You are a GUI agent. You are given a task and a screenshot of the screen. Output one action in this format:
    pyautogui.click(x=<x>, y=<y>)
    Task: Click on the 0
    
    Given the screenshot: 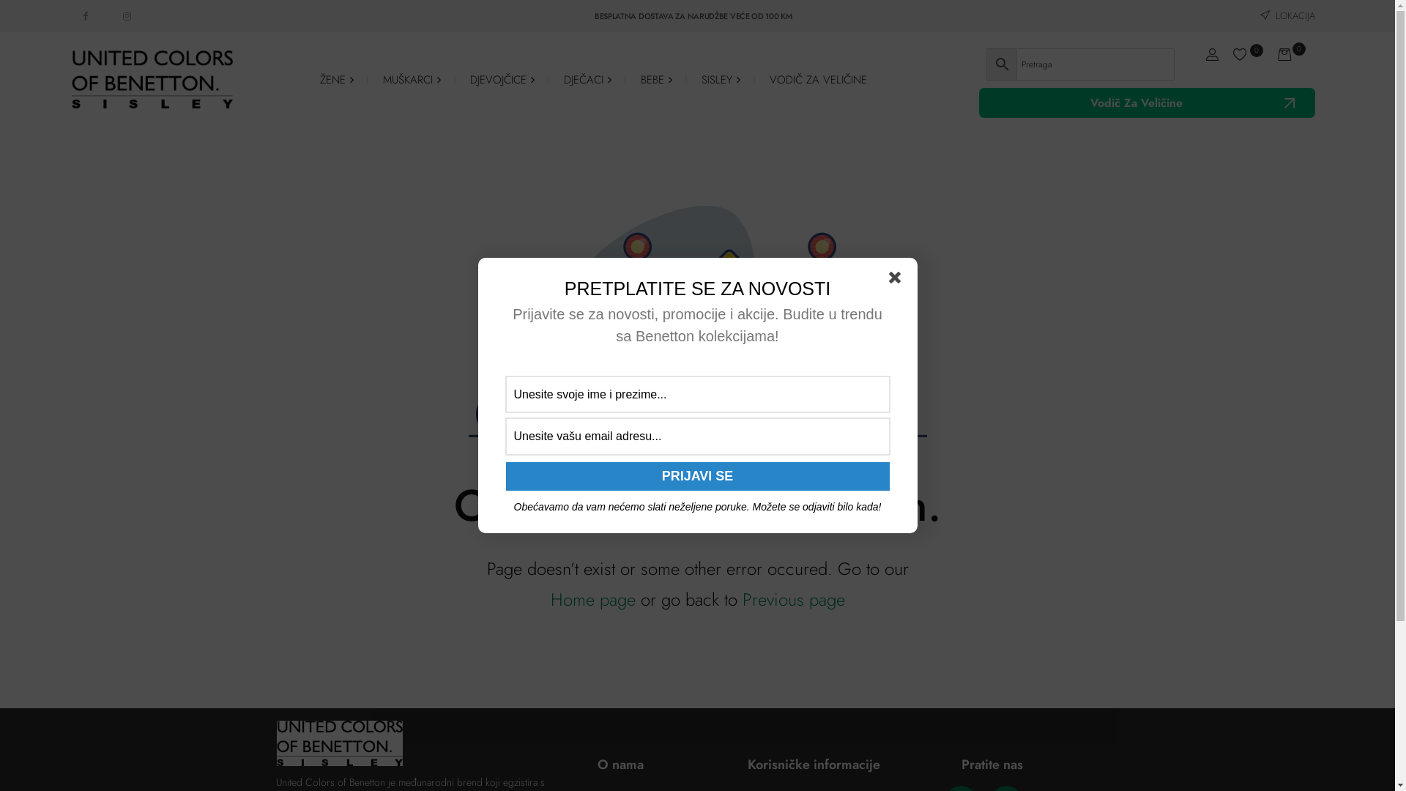 What is the action you would take?
    pyautogui.click(x=1248, y=56)
    